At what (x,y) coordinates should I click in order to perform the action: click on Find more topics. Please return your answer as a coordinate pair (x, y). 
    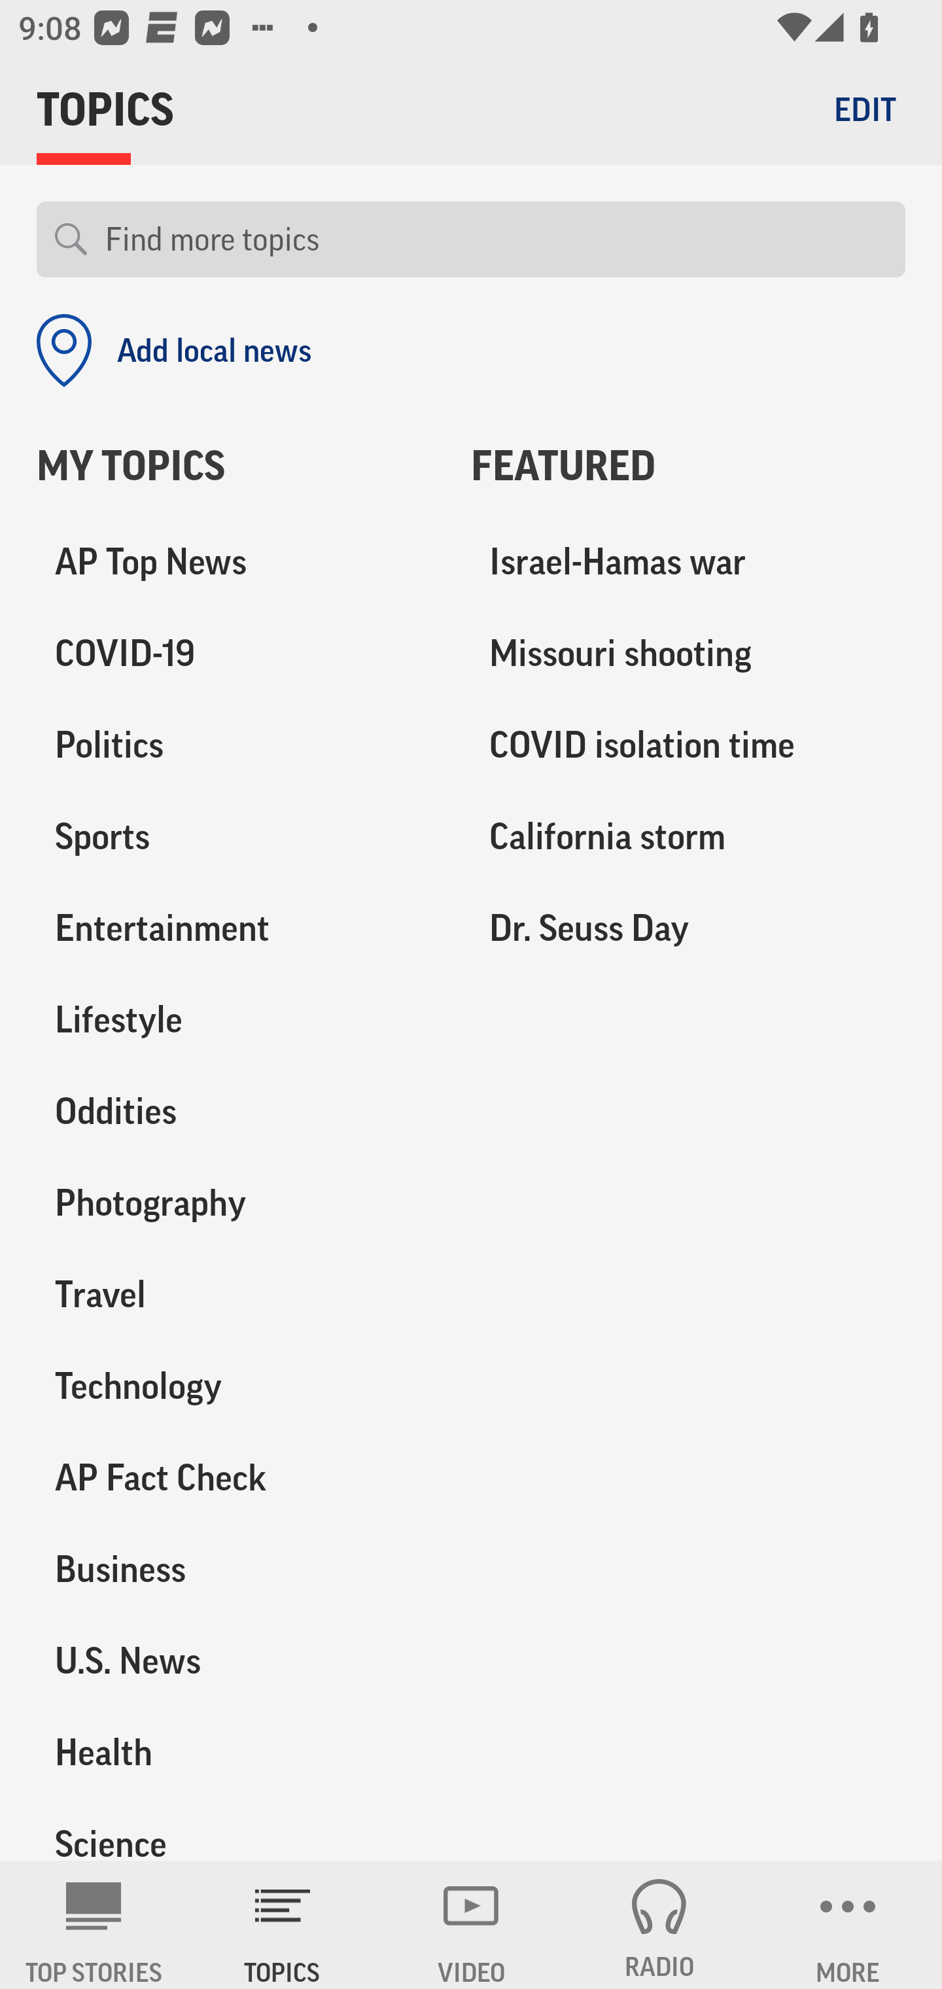
    Looking at the image, I should click on (496, 239).